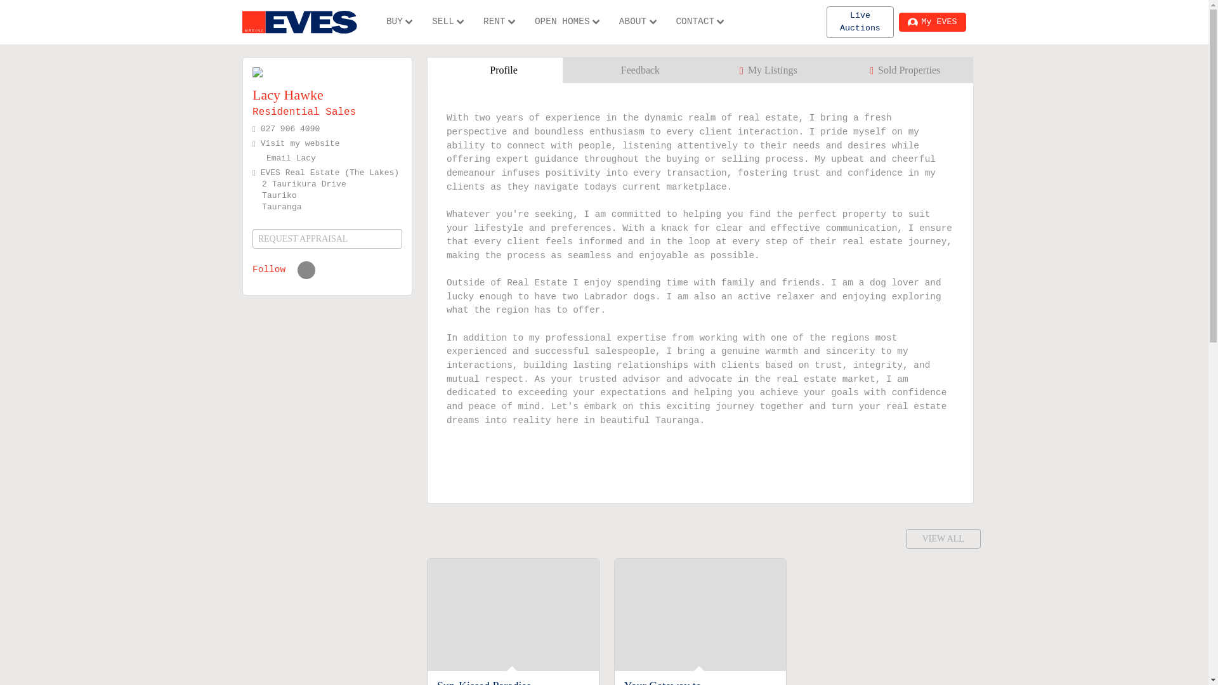 The height and width of the screenshot is (685, 1218). I want to click on SELL, so click(448, 23).